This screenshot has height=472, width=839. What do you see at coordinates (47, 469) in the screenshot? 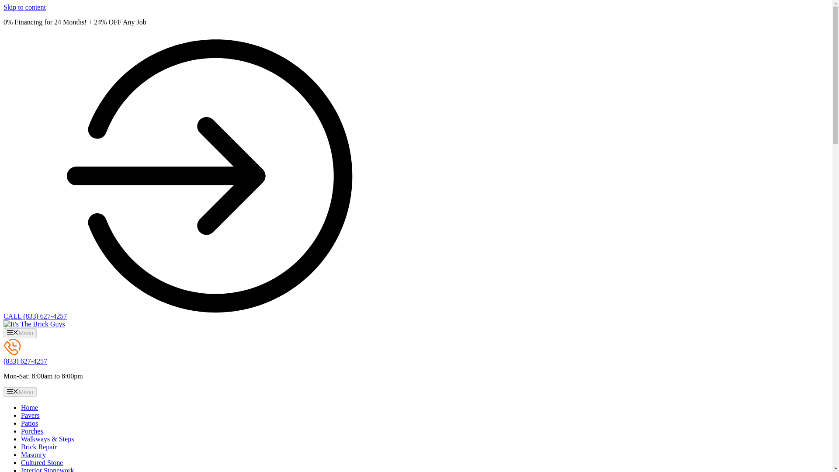
I see `Interior Stonework` at bounding box center [47, 469].